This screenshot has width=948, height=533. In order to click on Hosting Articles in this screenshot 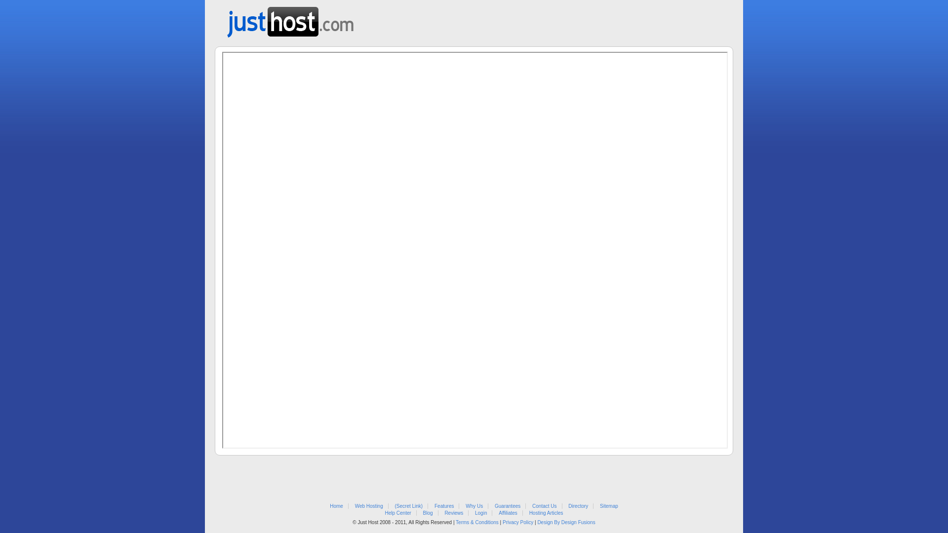, I will do `click(546, 513)`.